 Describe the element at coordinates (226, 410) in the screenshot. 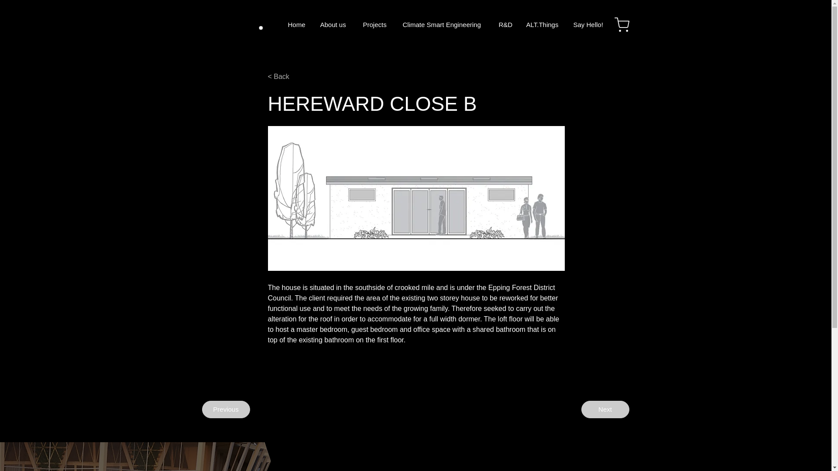

I see `Previous` at that location.